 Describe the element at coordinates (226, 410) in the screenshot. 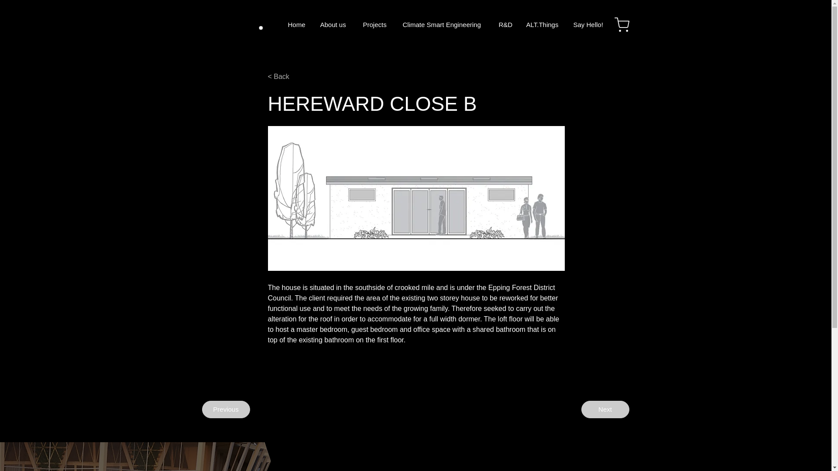

I see `Previous` at that location.